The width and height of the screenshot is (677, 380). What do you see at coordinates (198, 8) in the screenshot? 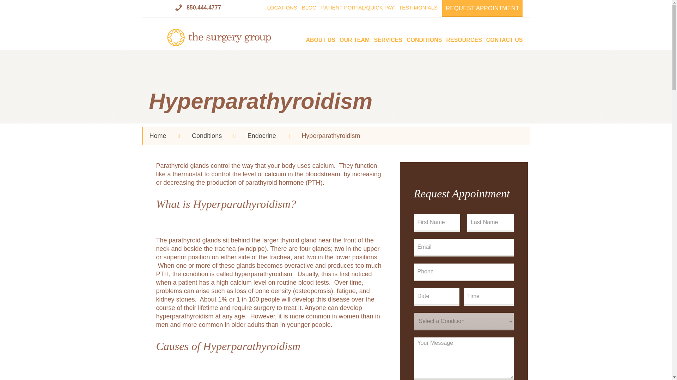
I see `850.444.4777` at bounding box center [198, 8].